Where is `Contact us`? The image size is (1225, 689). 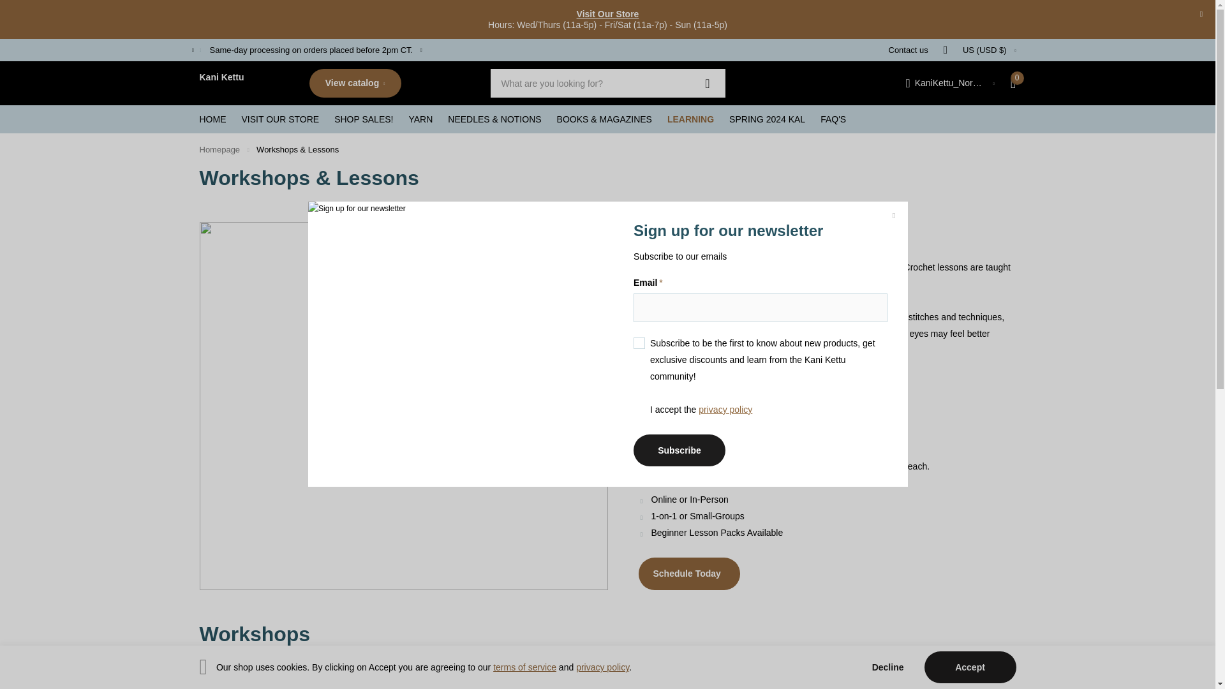 Contact us is located at coordinates (907, 50).